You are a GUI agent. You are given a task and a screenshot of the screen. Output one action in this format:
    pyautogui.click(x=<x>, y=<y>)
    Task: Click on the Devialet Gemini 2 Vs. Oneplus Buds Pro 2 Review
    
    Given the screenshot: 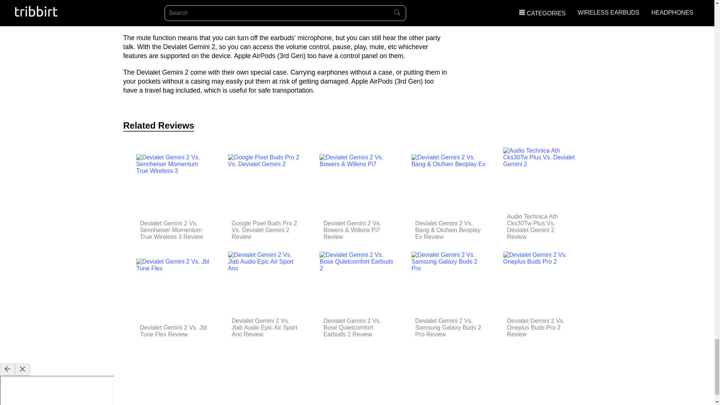 What is the action you would take?
    pyautogui.click(x=541, y=327)
    